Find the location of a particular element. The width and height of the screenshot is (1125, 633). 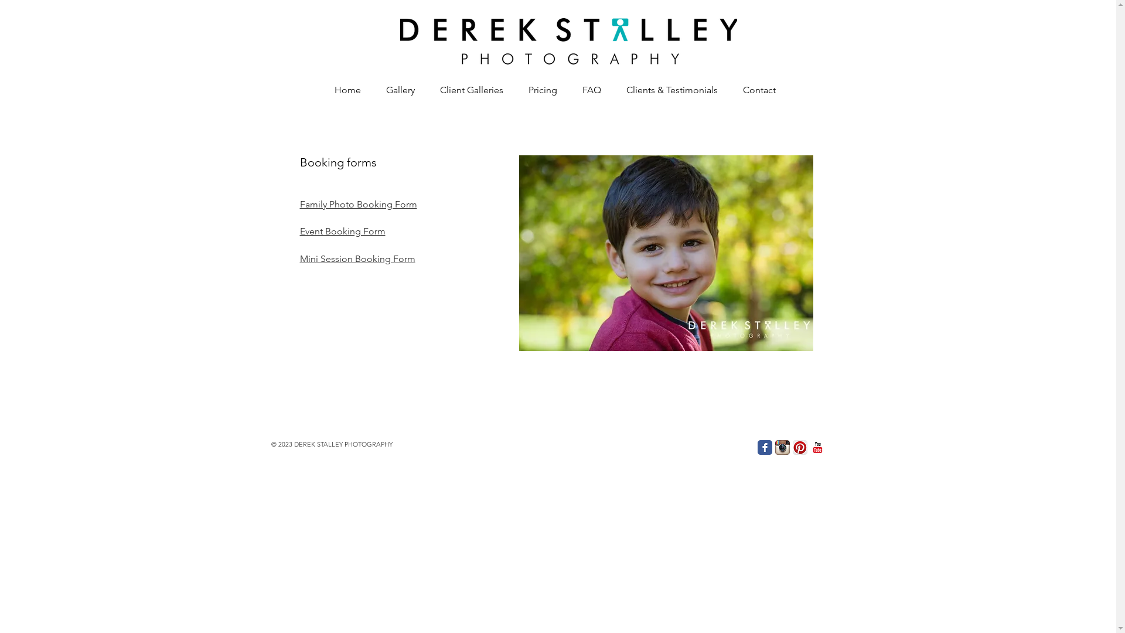

Contact is located at coordinates (756, 90).